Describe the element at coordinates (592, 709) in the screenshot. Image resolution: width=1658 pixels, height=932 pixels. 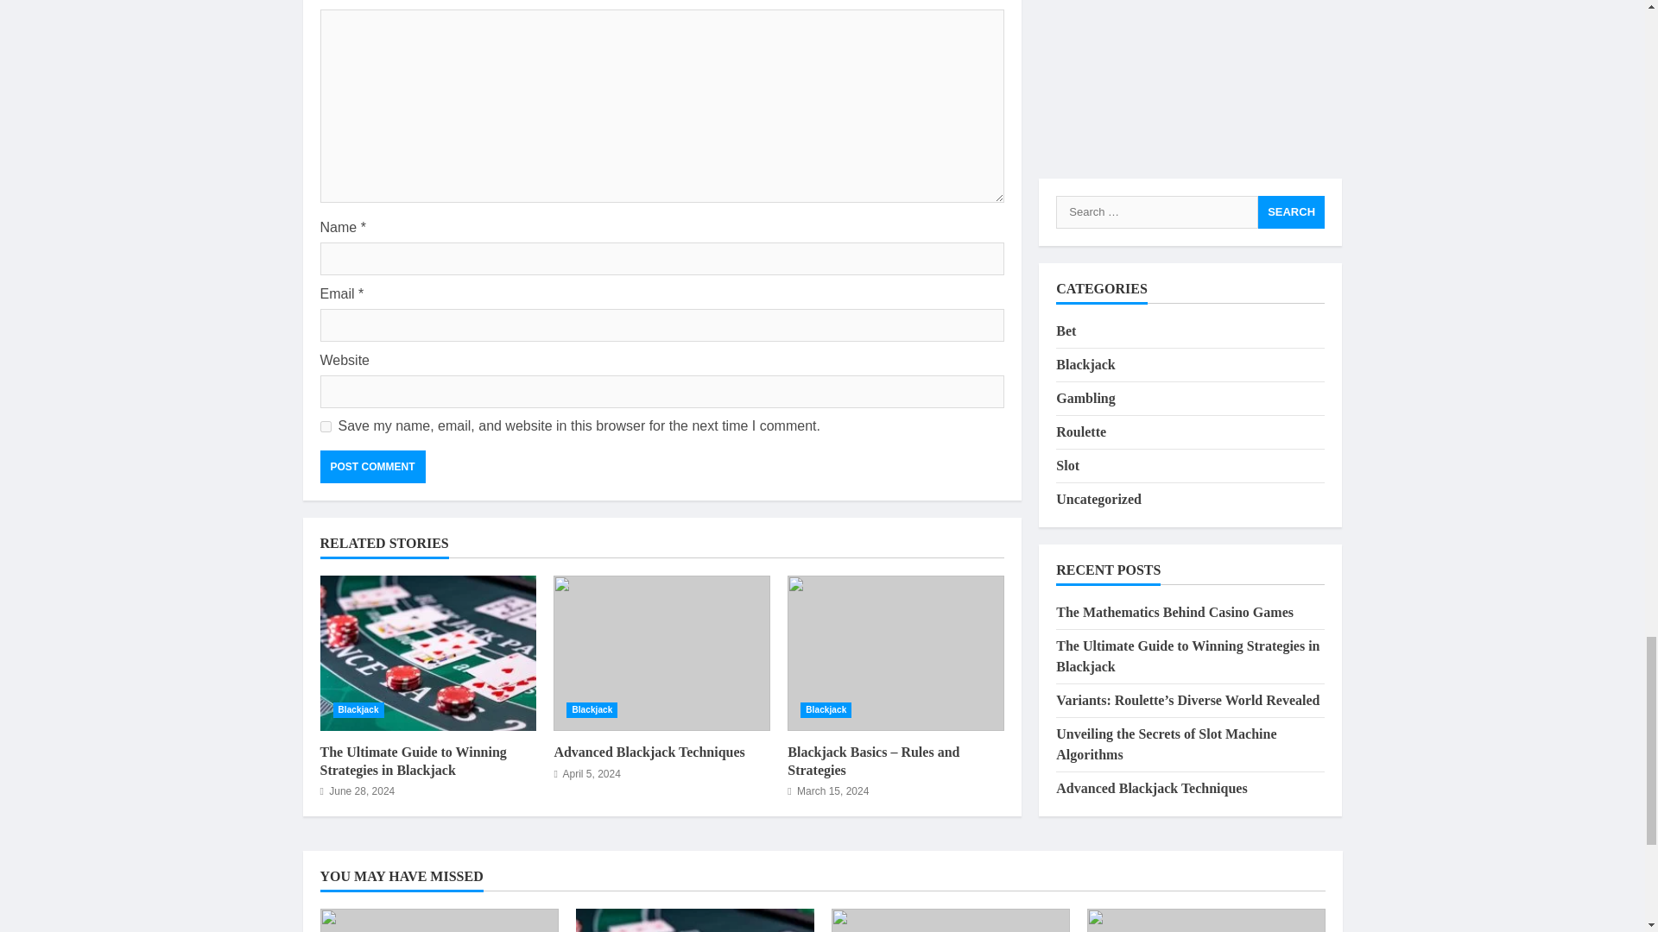
I see `Blackjack` at that location.